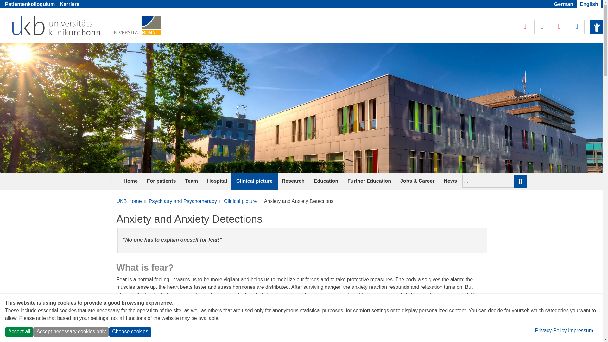 The image size is (608, 342). Describe the element at coordinates (551, 330) in the screenshot. I see `Privacy Policy` at that location.